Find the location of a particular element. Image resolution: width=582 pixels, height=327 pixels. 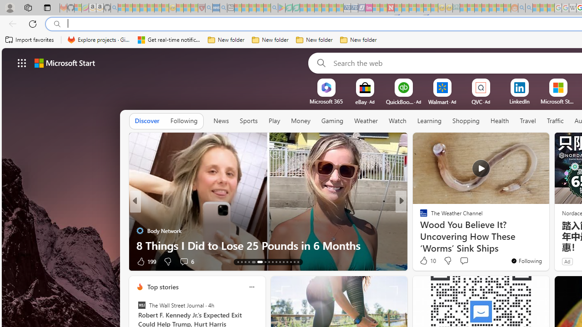

View comments 18 Comment is located at coordinates (464, 262).